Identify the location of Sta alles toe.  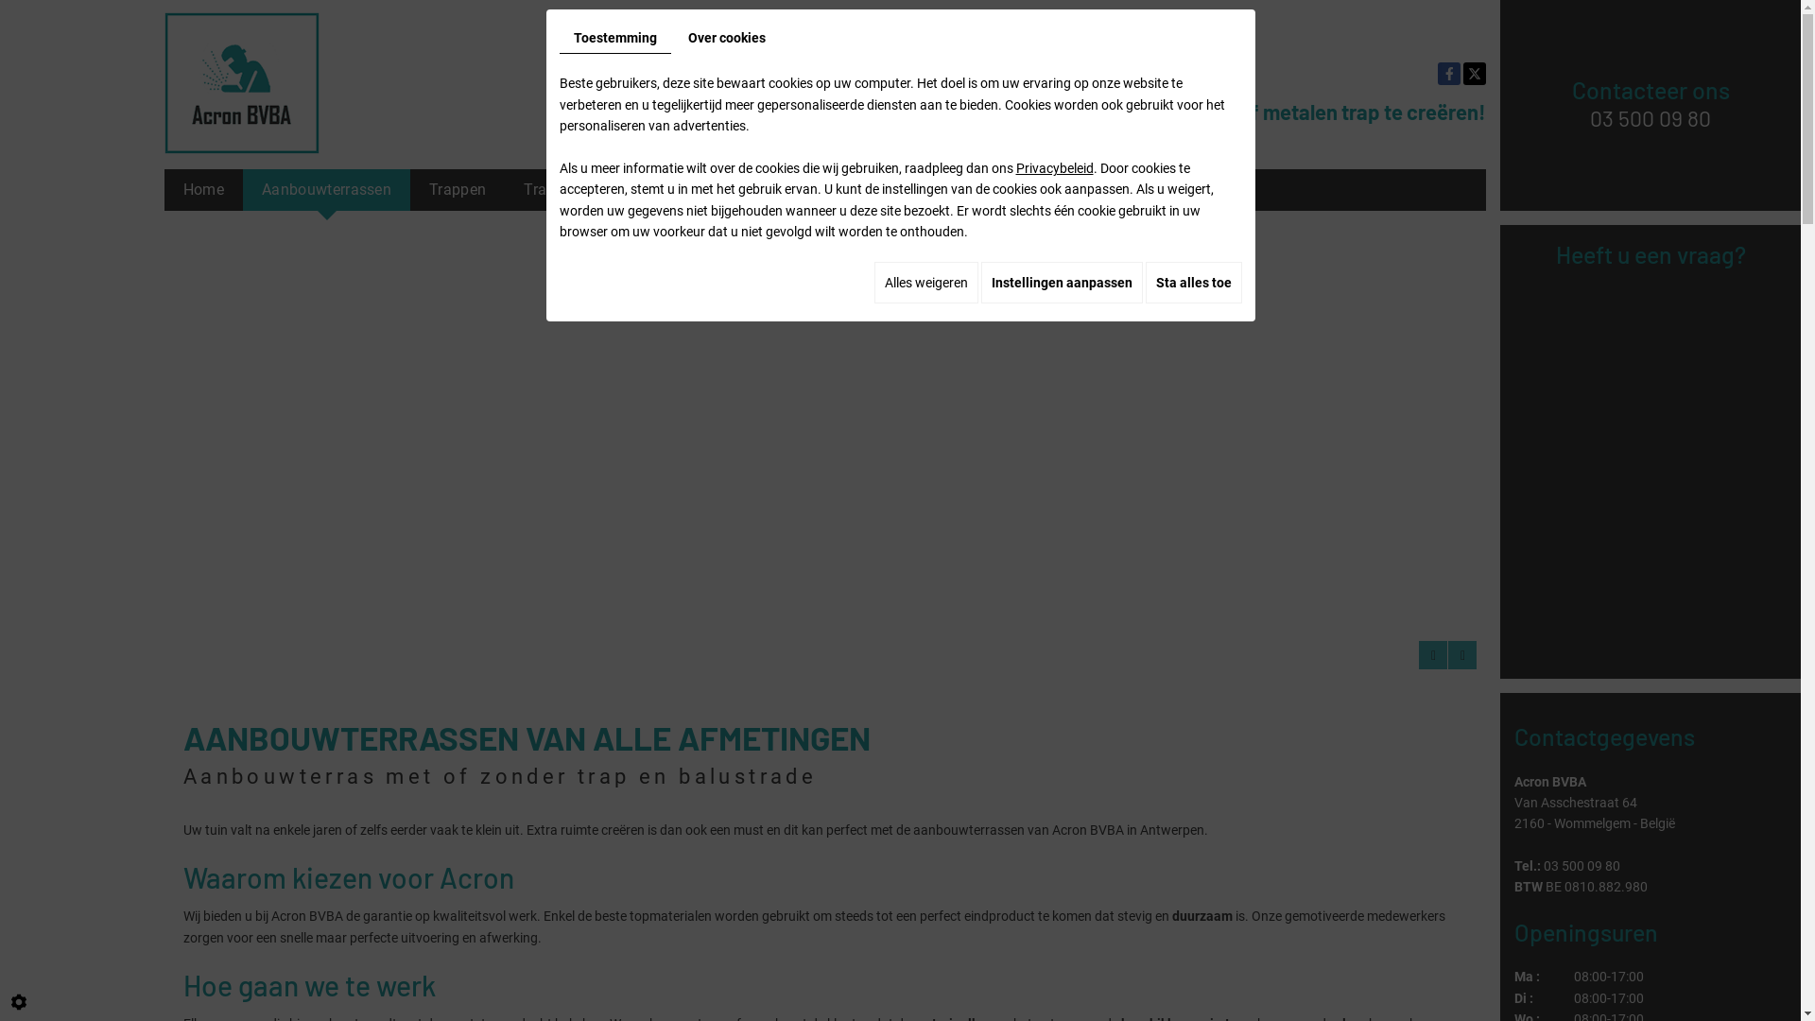
(1194, 283).